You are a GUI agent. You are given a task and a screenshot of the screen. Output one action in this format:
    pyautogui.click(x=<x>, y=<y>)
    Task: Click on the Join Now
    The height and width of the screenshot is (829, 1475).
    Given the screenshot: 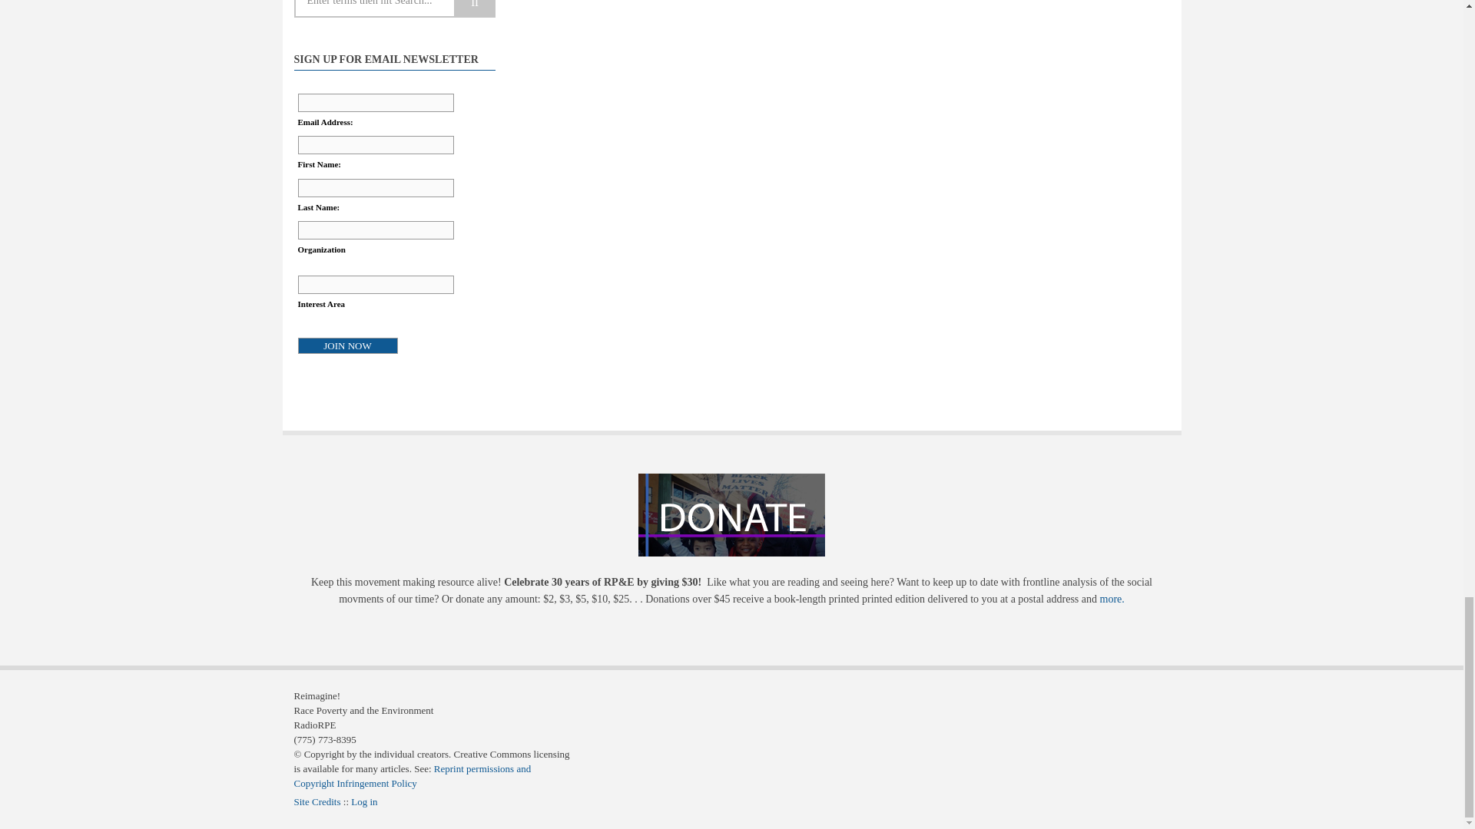 What is the action you would take?
    pyautogui.click(x=347, y=345)
    